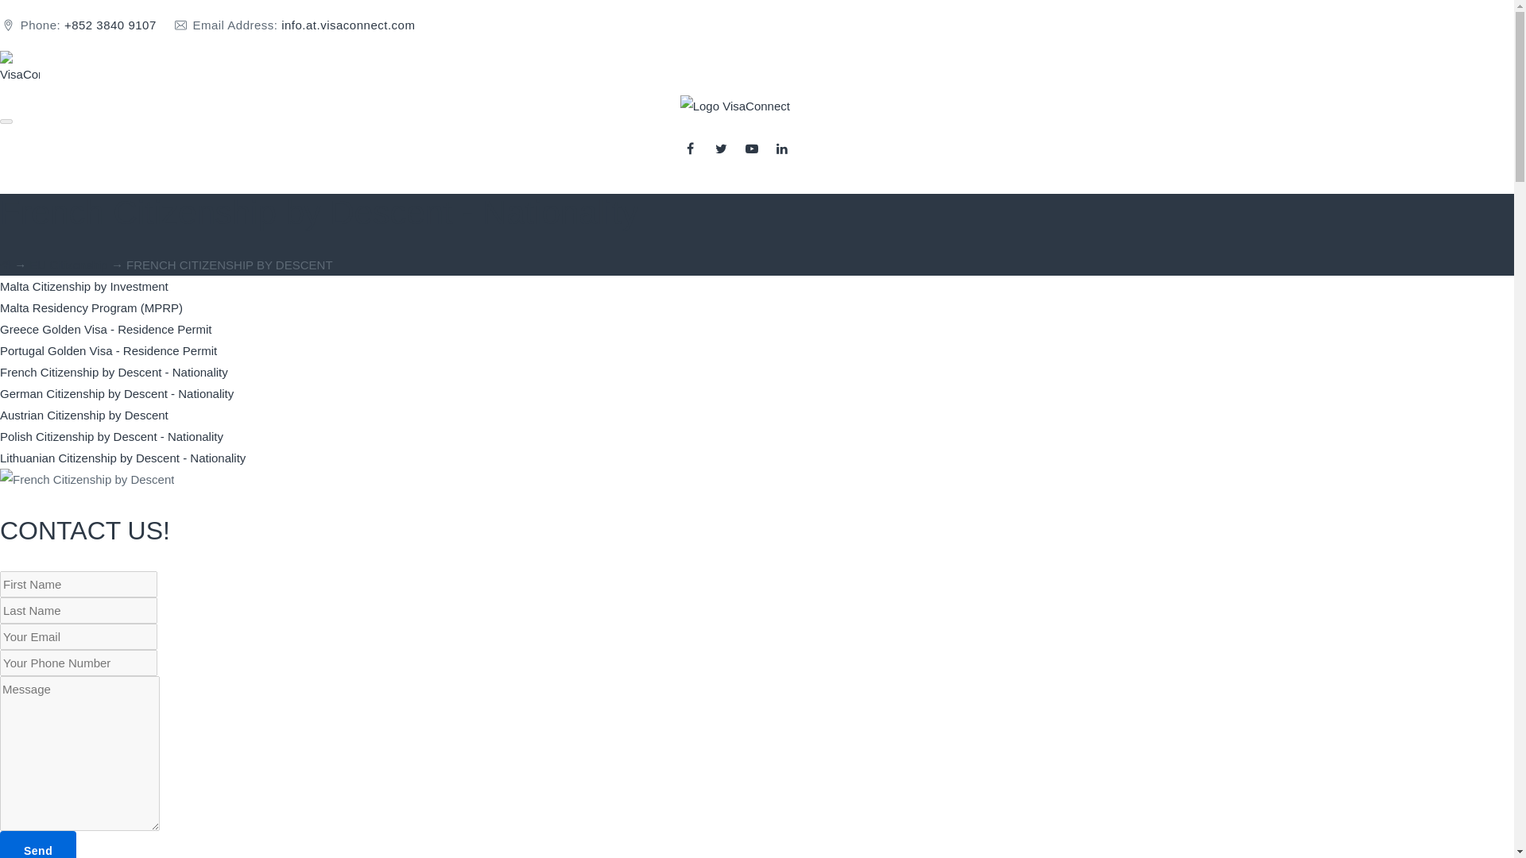 This screenshot has height=858, width=1526. What do you see at coordinates (19, 95) in the screenshot?
I see `Home Page Link` at bounding box center [19, 95].